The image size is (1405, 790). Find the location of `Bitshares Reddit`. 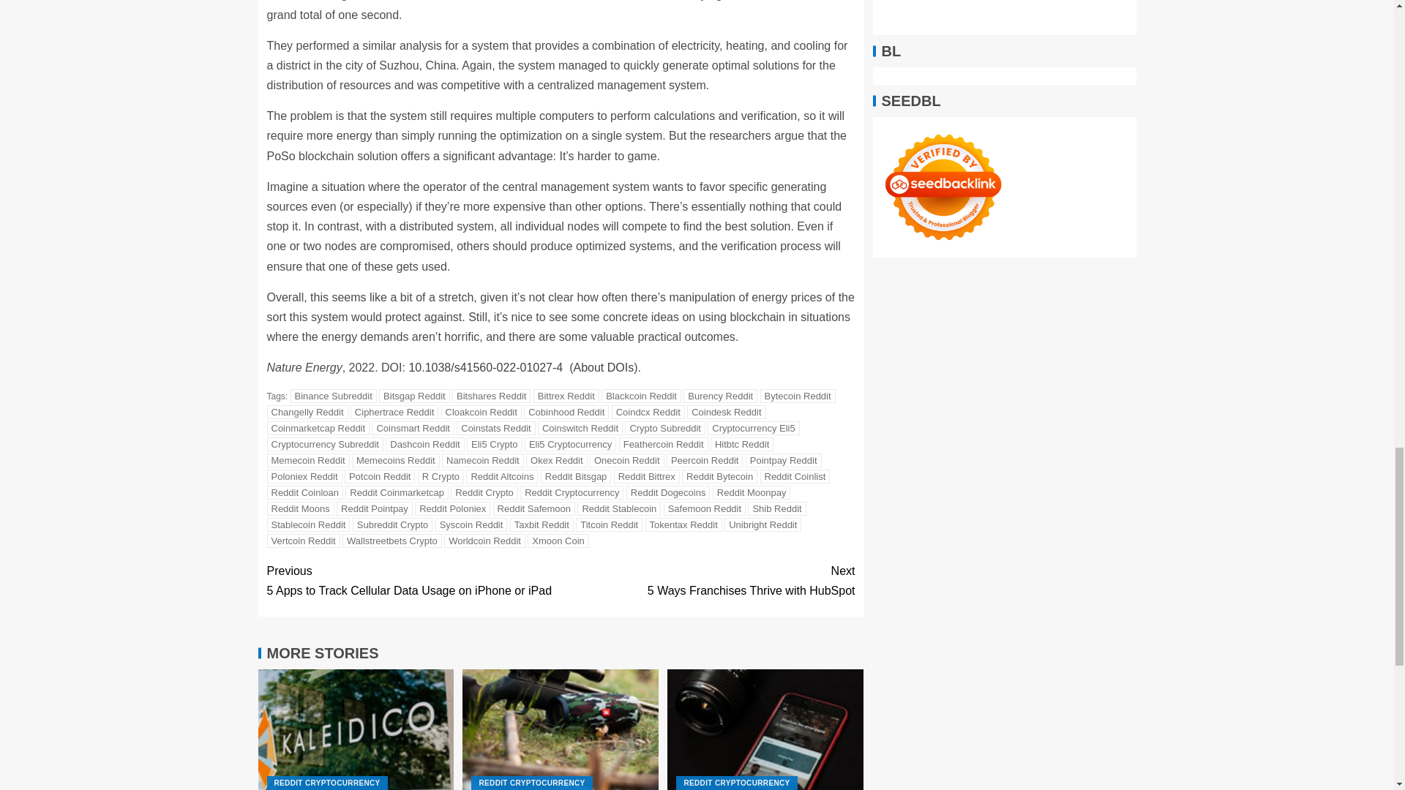

Bitshares Reddit is located at coordinates (492, 396).